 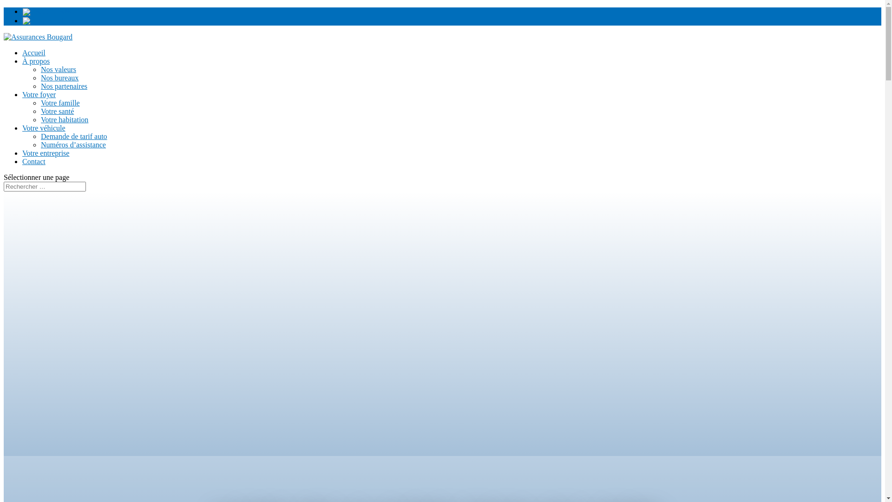 I want to click on Votre famille, so click(x=60, y=103).